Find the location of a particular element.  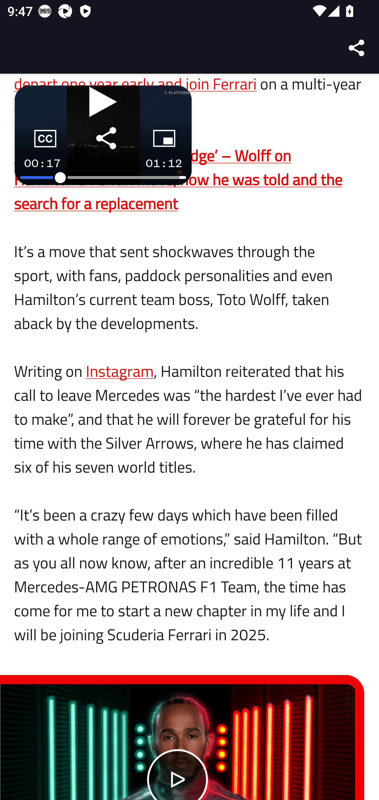

Share is located at coordinates (357, 48).